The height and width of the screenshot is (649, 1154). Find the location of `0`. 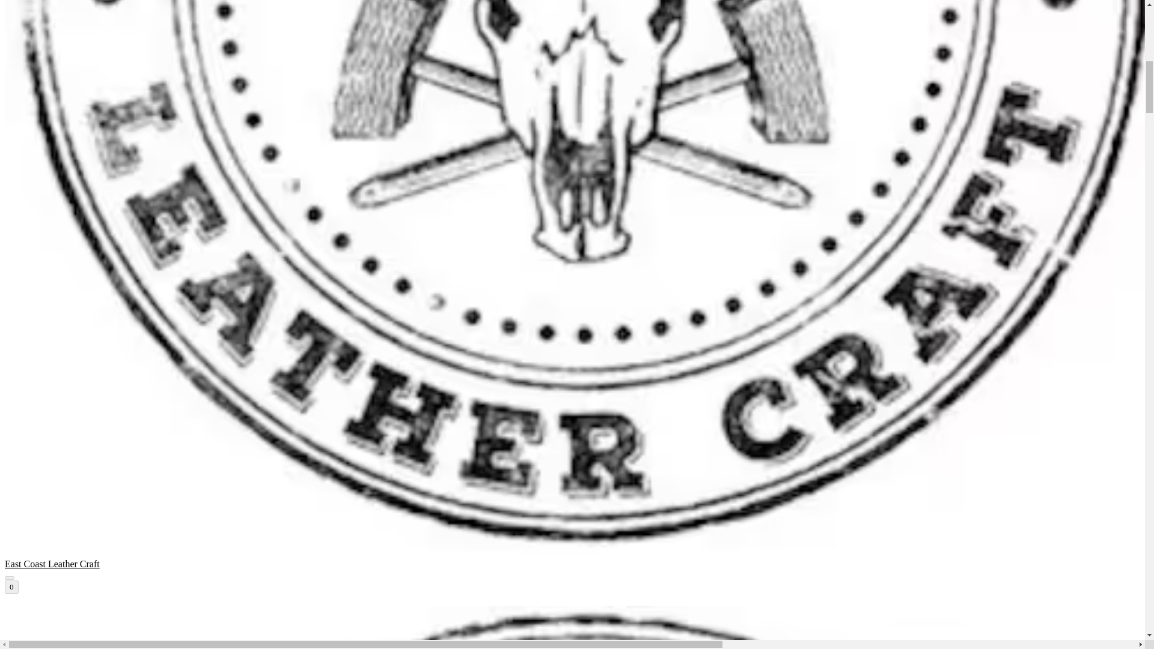

0 is located at coordinates (11, 587).